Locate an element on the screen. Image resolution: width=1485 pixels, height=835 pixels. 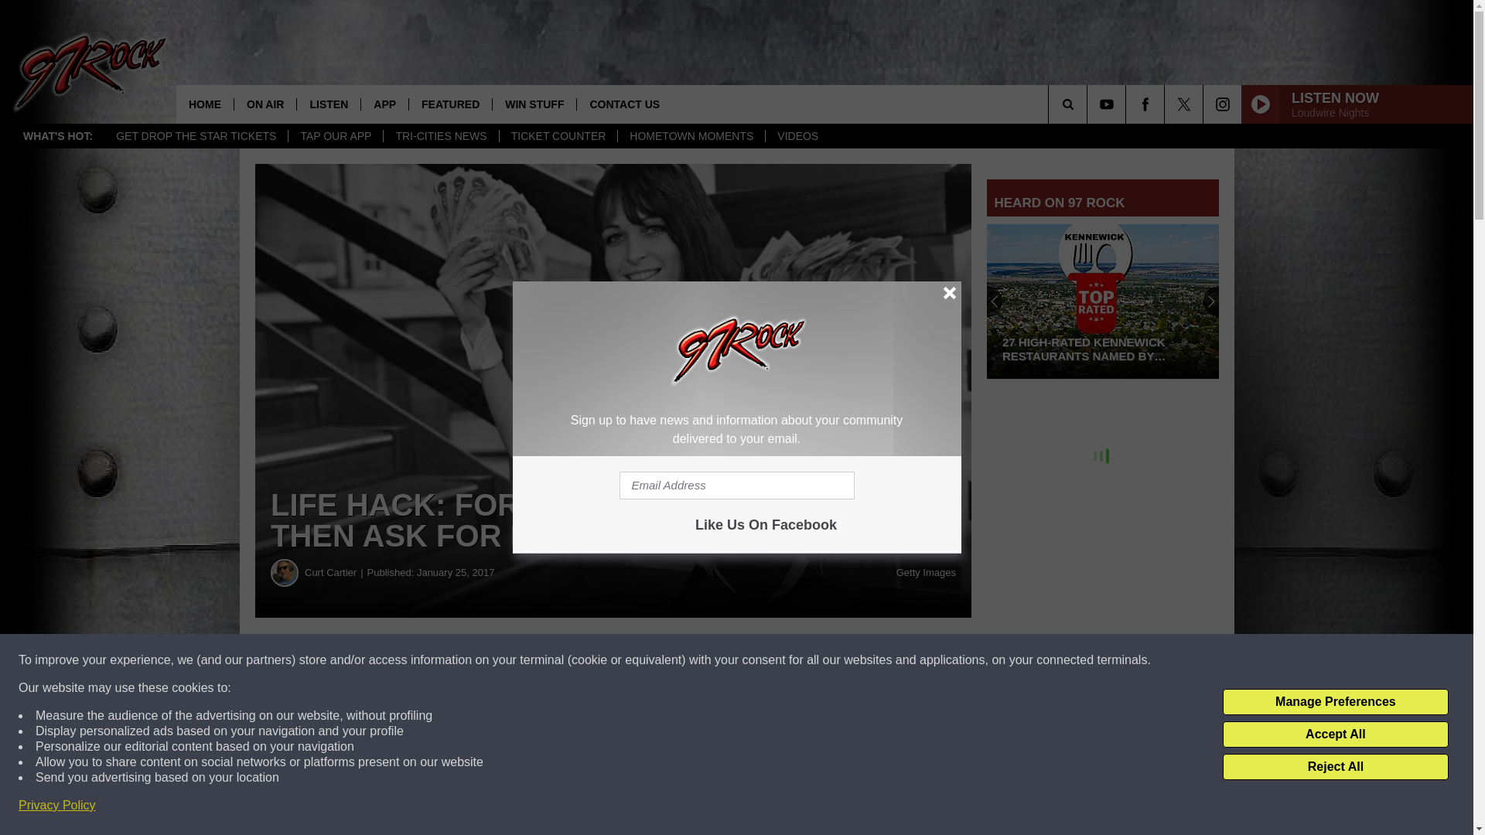
SEARCH is located at coordinates (1089, 104).